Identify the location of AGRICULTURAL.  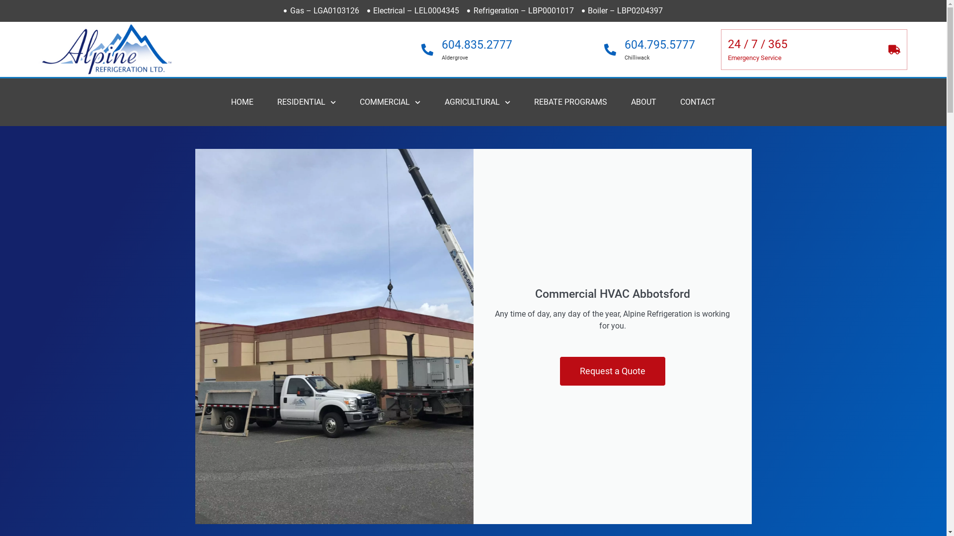
(477, 102).